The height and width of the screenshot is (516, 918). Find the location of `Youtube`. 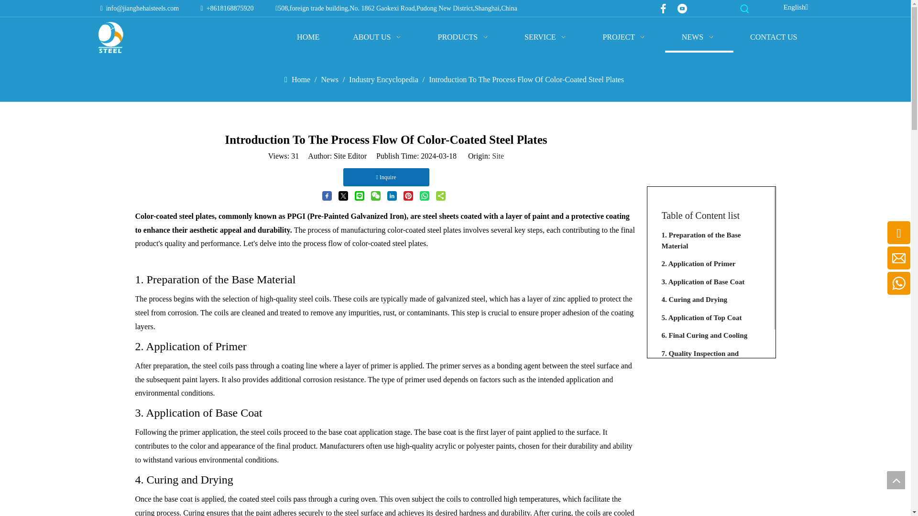

Youtube is located at coordinates (682, 9).